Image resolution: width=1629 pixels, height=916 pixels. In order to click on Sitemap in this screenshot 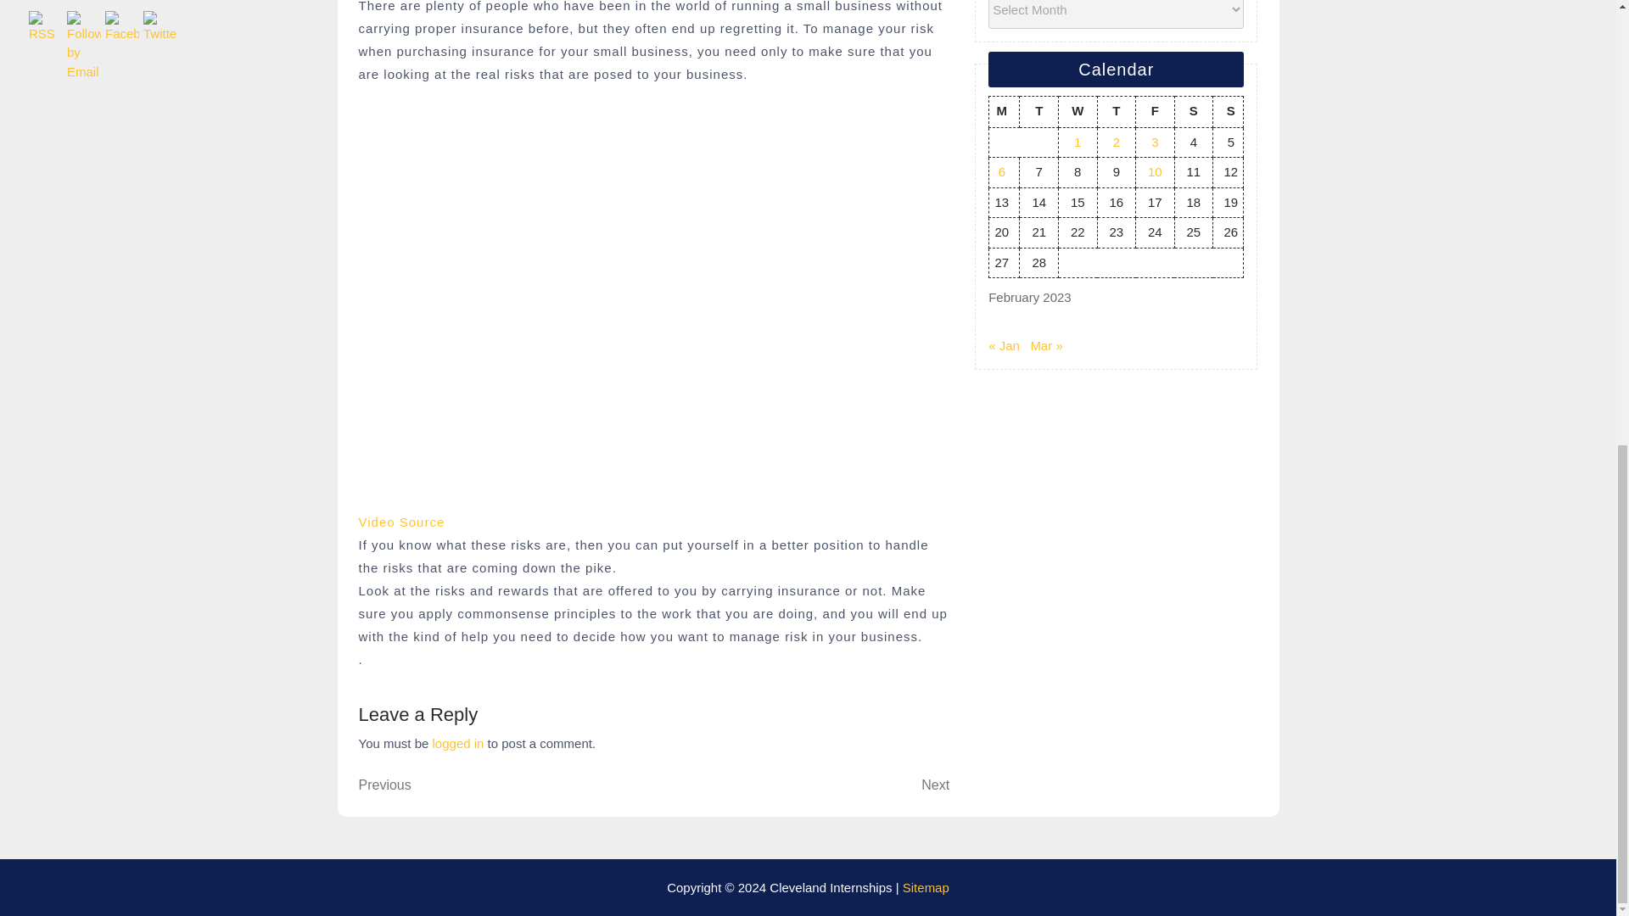, I will do `click(926, 887)`.